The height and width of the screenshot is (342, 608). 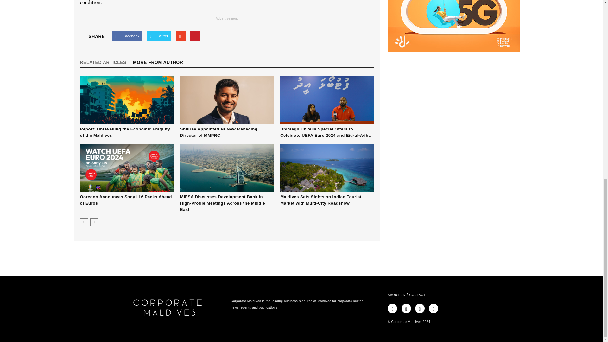 What do you see at coordinates (126, 100) in the screenshot?
I see `Report: Unravelling the Economic Fragility of the Maldives` at bounding box center [126, 100].